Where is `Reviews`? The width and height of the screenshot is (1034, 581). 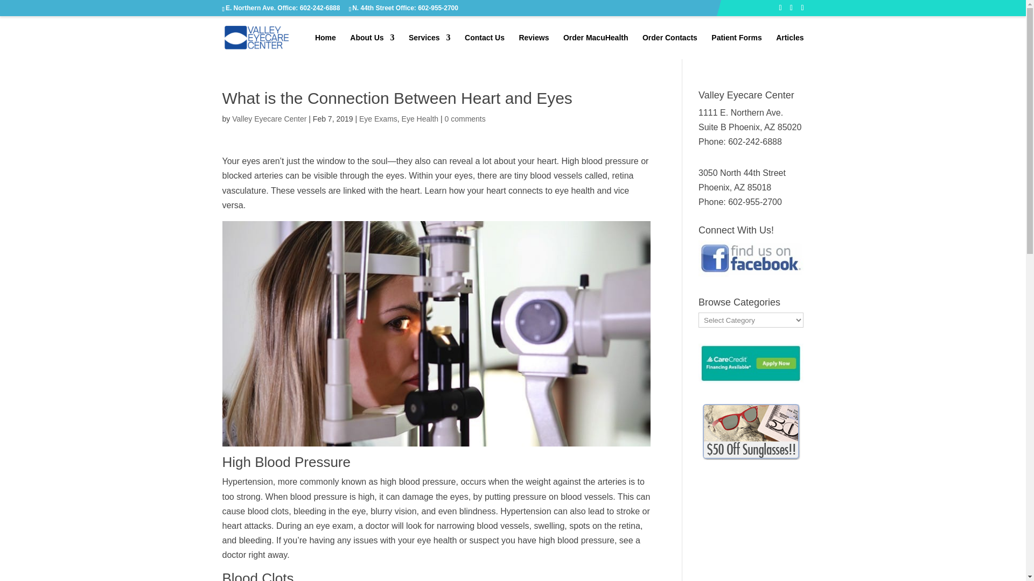 Reviews is located at coordinates (534, 46).